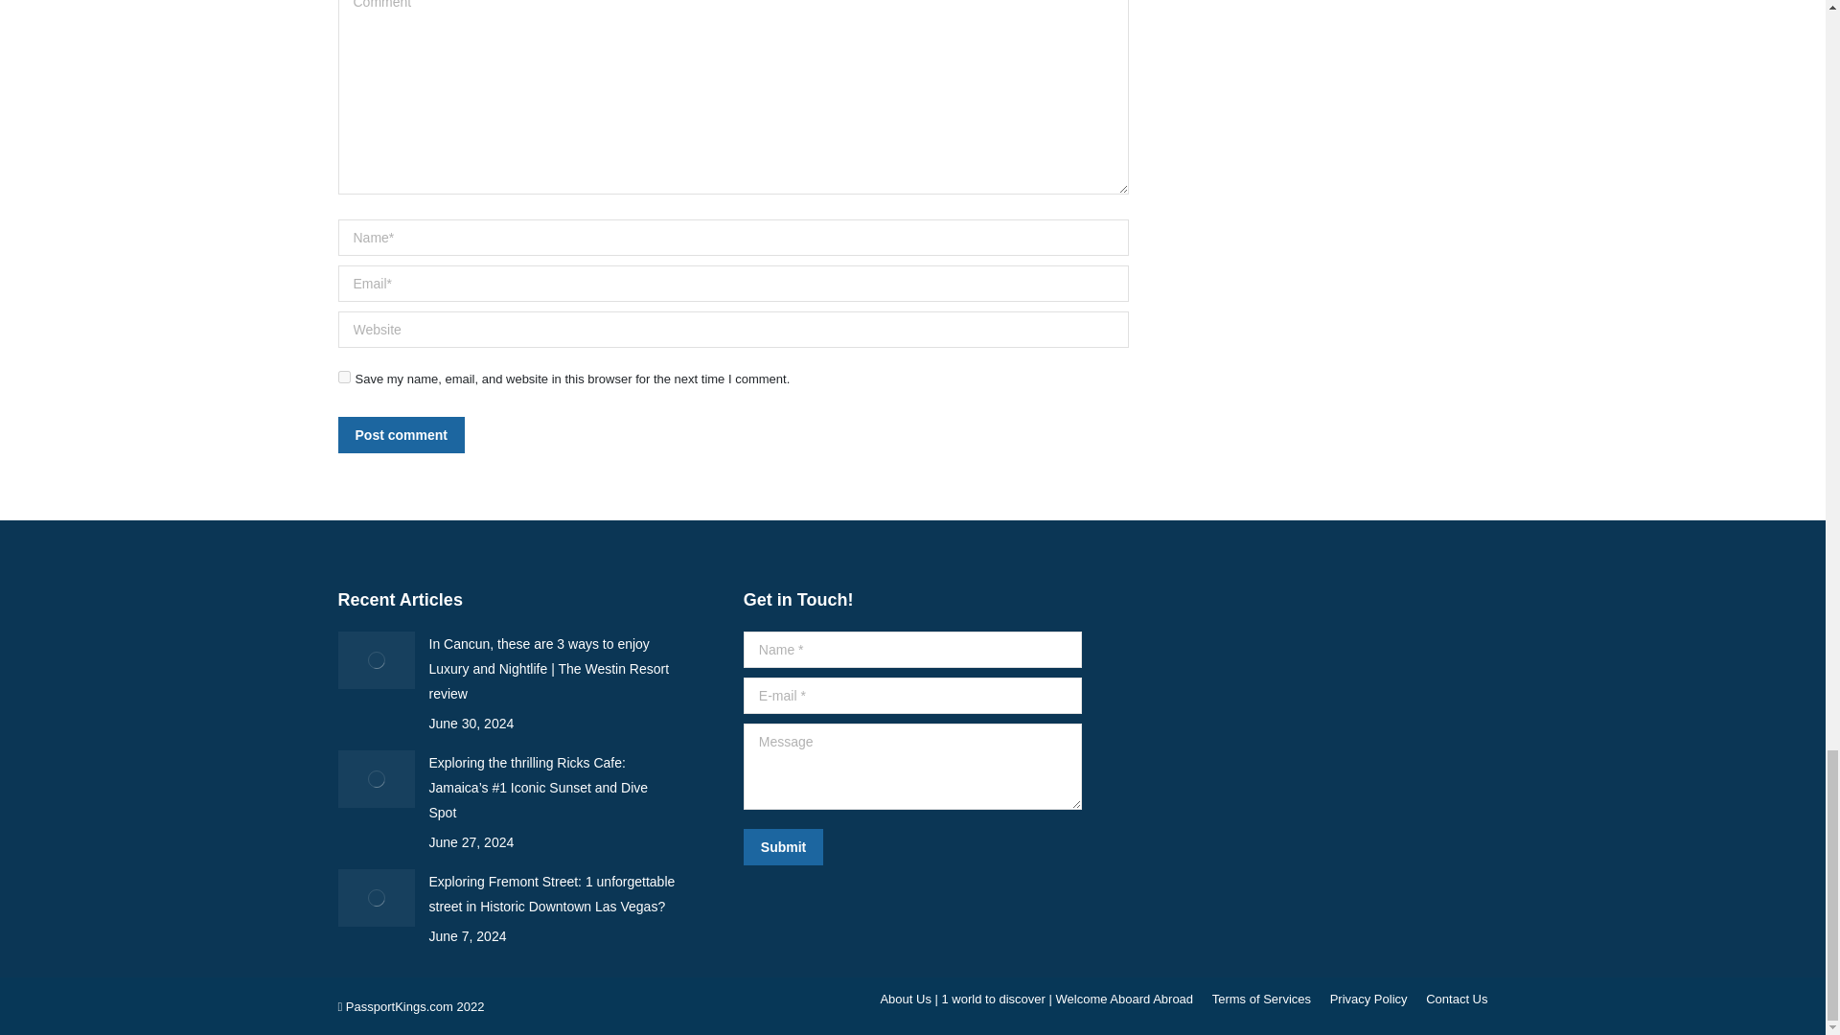 This screenshot has width=1840, height=1035. What do you see at coordinates (343, 376) in the screenshot?
I see `yes` at bounding box center [343, 376].